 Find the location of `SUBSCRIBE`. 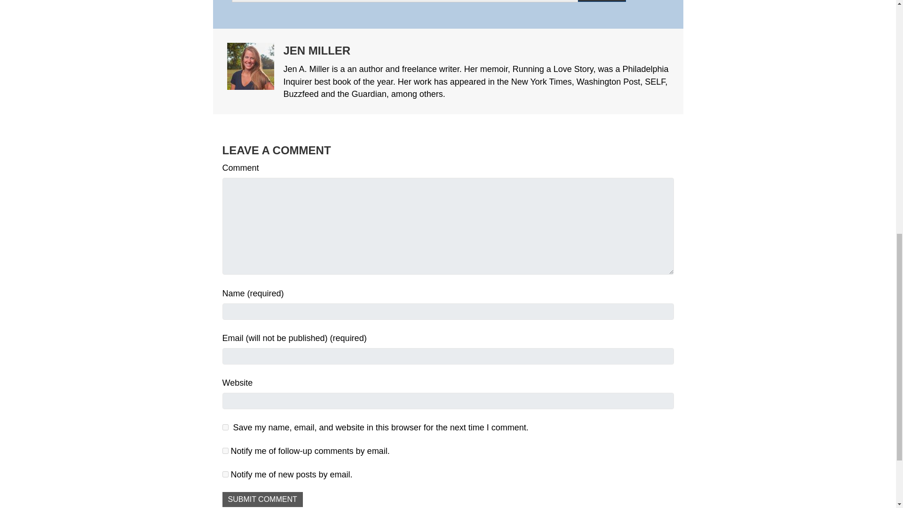

SUBSCRIBE is located at coordinates (602, 1).